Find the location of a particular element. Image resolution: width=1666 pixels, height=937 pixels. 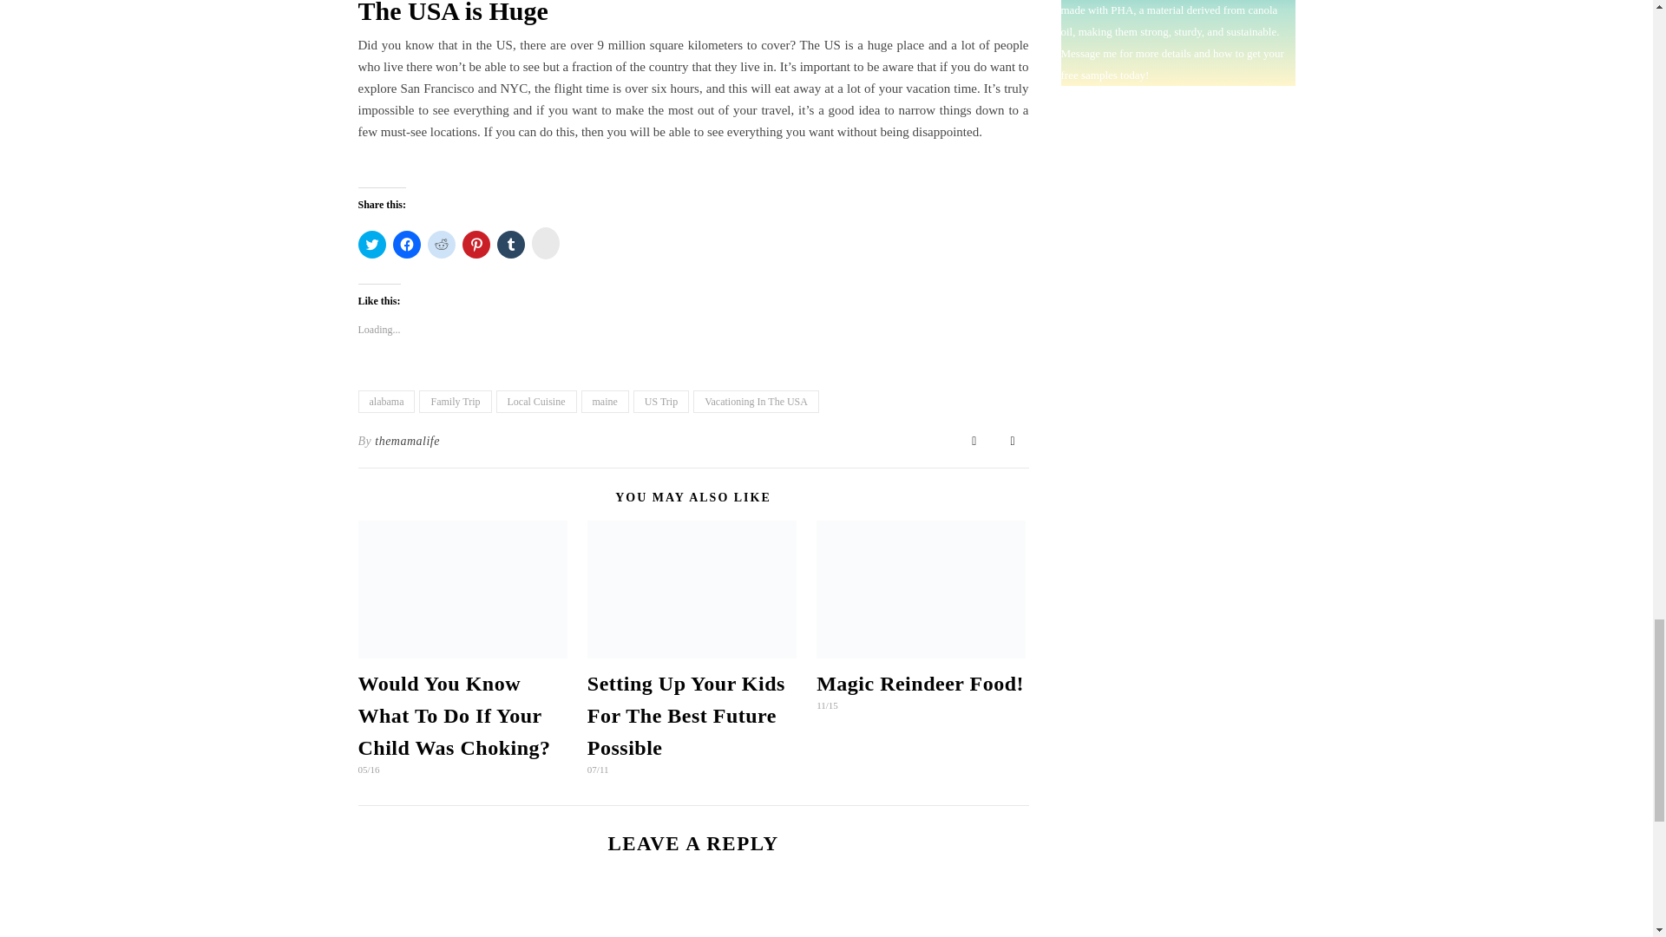

Click to share on Reddit is located at coordinates (441, 245).